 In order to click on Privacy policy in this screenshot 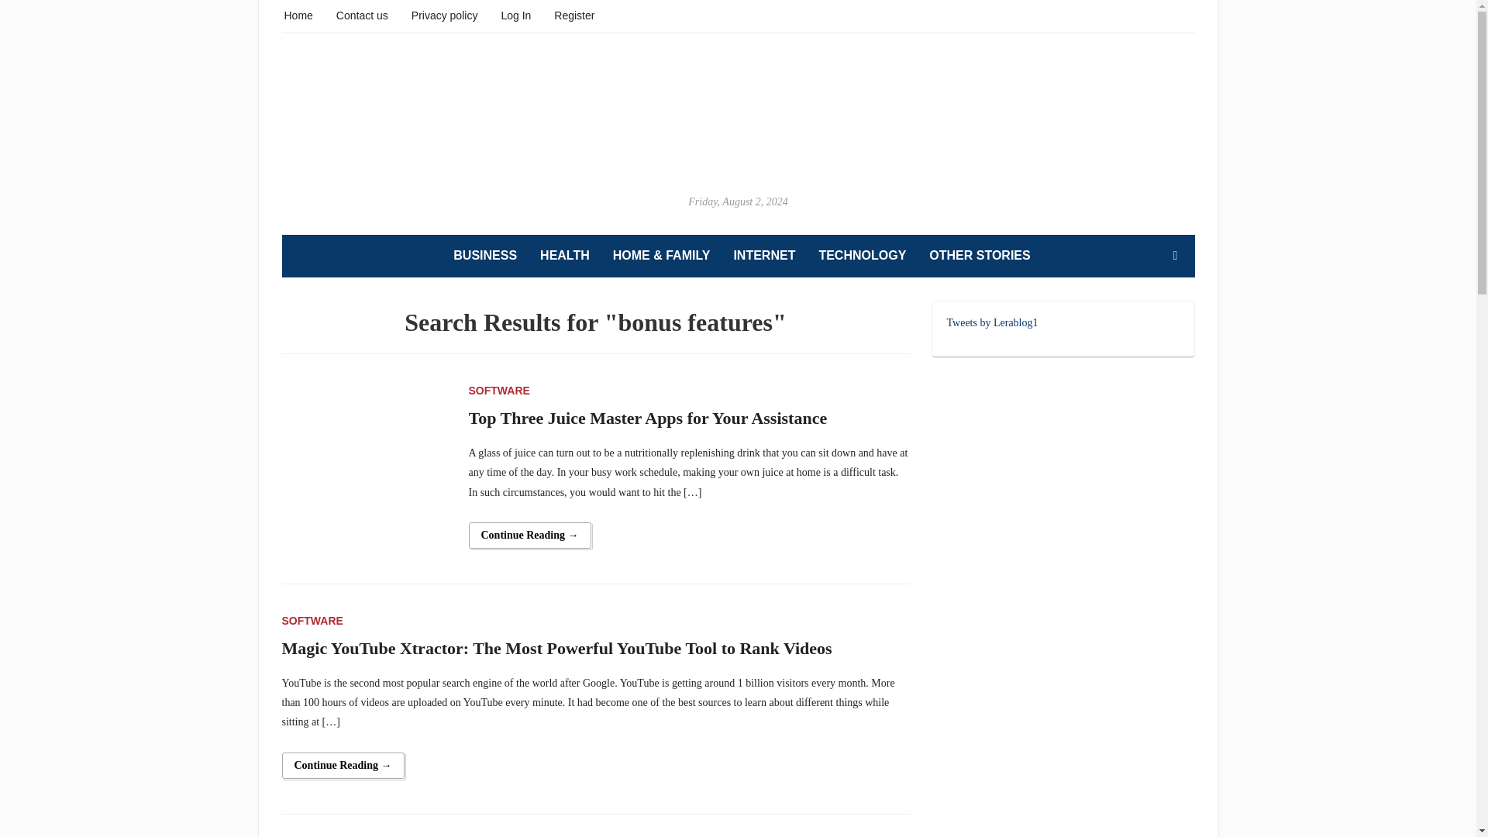, I will do `click(445, 14)`.